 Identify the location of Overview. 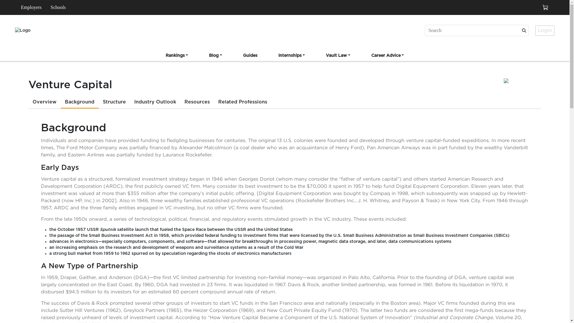
(44, 102).